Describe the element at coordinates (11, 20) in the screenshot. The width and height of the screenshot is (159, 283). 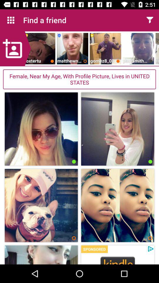
I see `select item to the left of the find a friend` at that location.